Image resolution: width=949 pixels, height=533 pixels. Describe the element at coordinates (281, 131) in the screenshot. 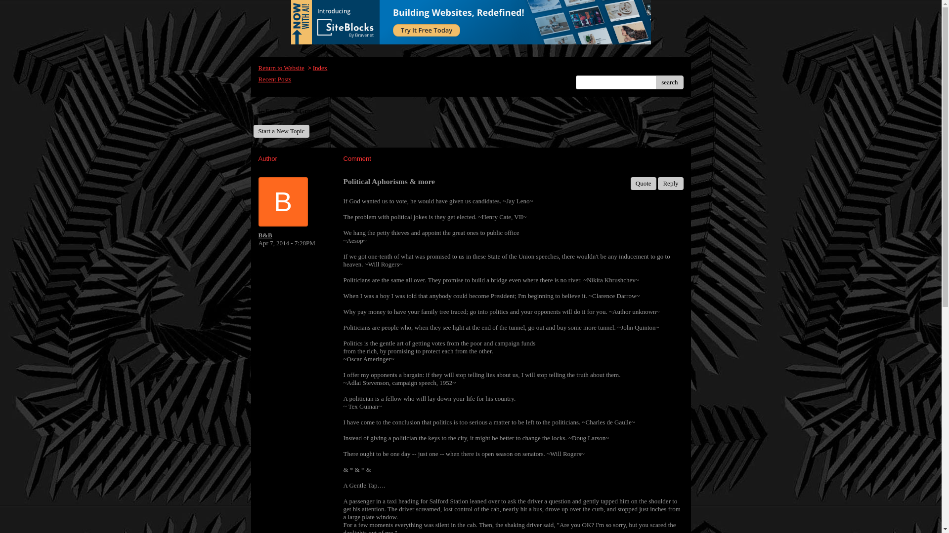

I see `Start a New Topic` at that location.